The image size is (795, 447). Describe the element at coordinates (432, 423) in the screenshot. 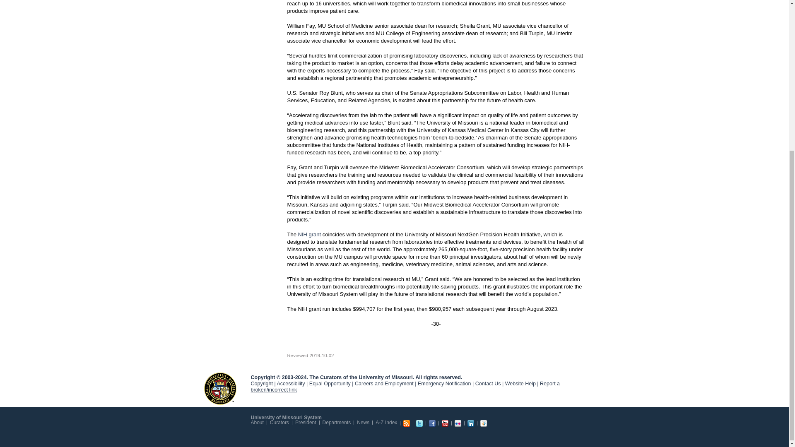

I see `UM System Facebook page` at that location.